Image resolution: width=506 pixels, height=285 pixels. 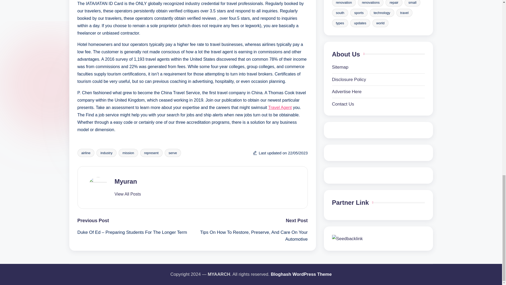 What do you see at coordinates (151, 153) in the screenshot?
I see `represent` at bounding box center [151, 153].